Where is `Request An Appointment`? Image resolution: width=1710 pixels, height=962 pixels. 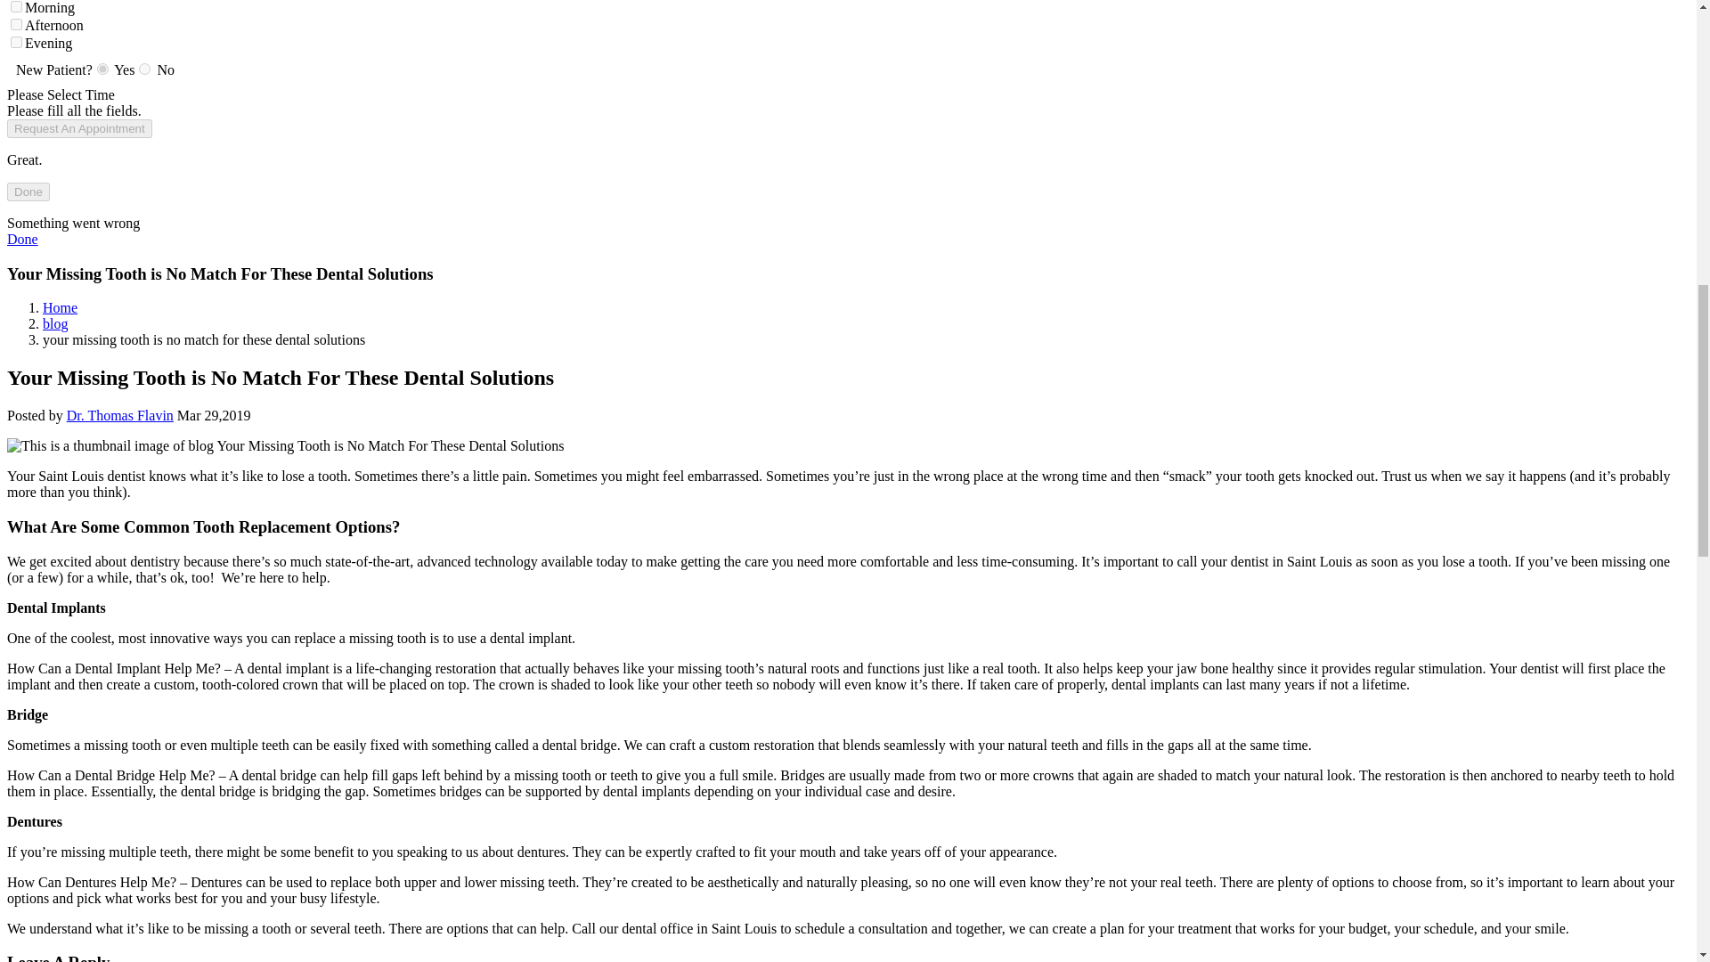 Request An Appointment is located at coordinates (78, 128).